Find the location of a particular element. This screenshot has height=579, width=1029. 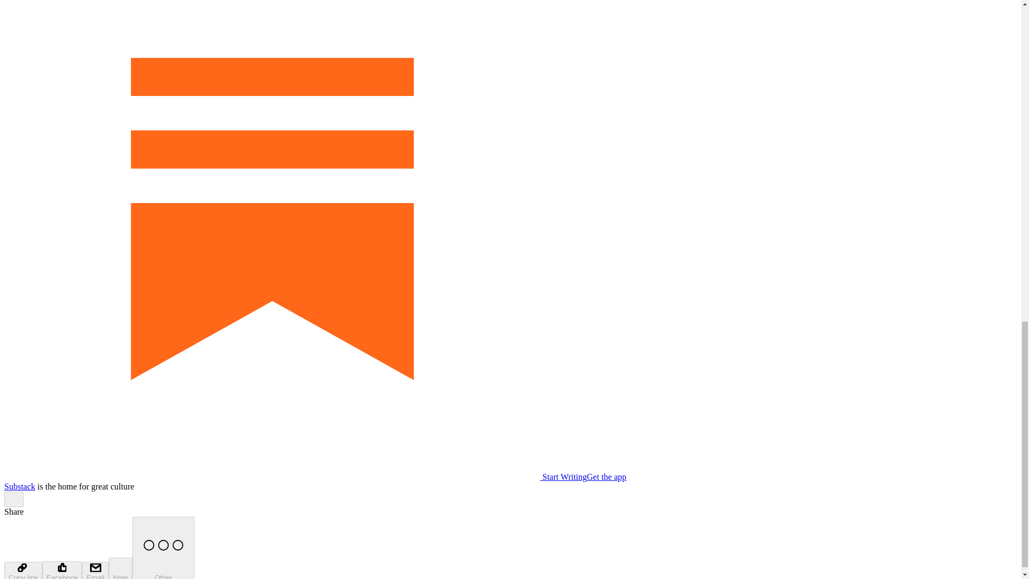

Start Writing is located at coordinates (295, 477).